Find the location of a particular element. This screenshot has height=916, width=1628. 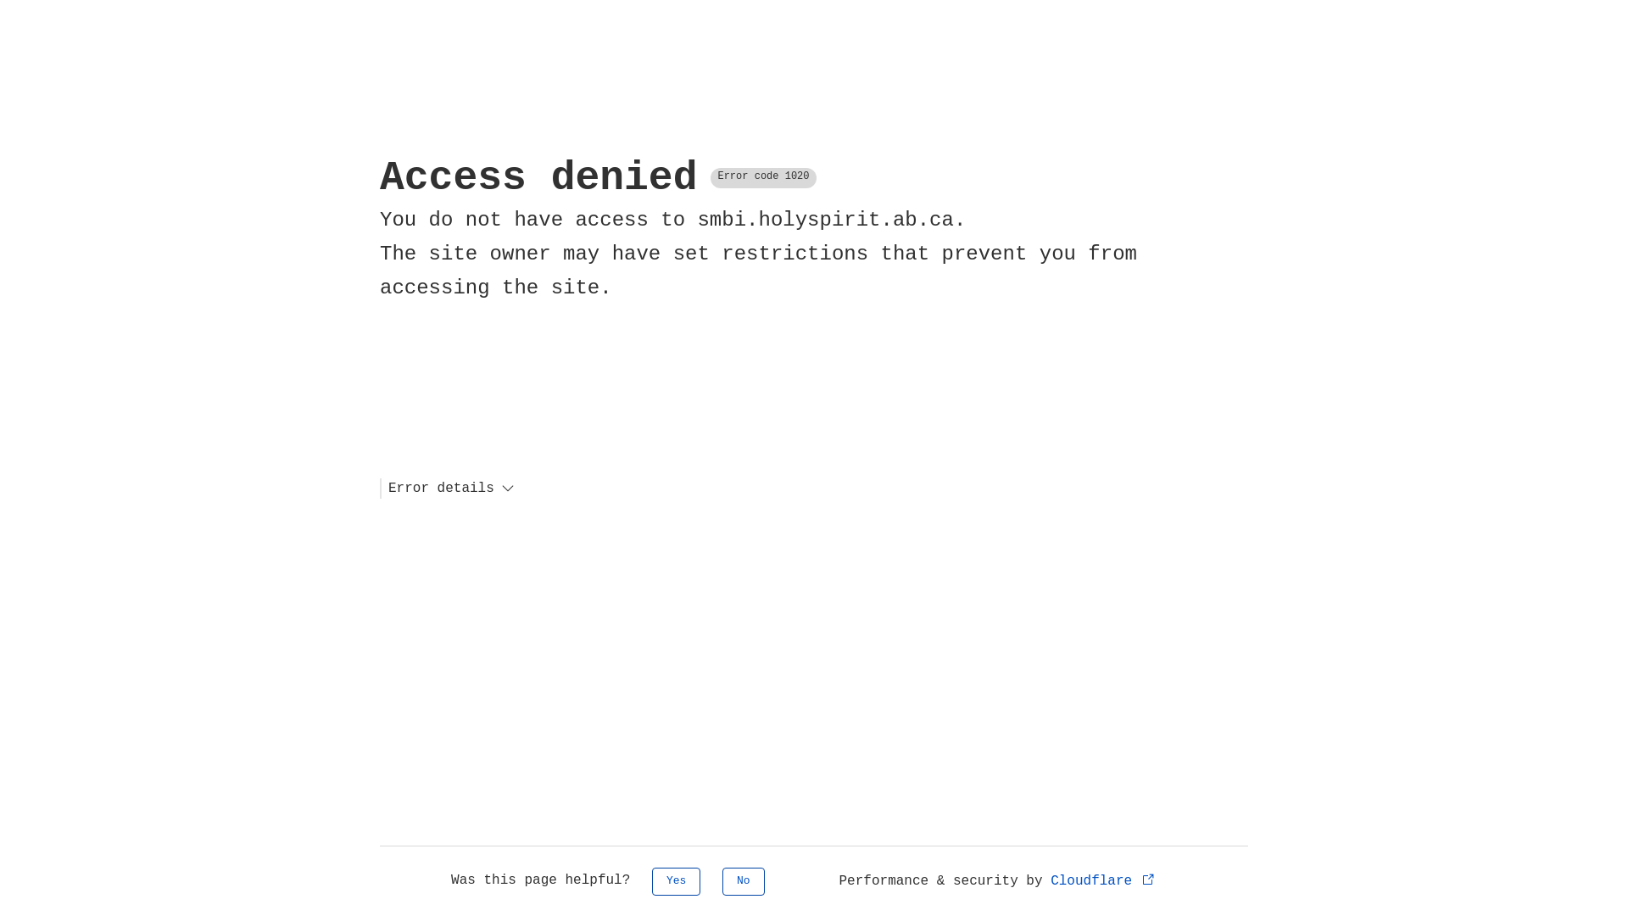

Opens in new tab is located at coordinates (1148, 879).